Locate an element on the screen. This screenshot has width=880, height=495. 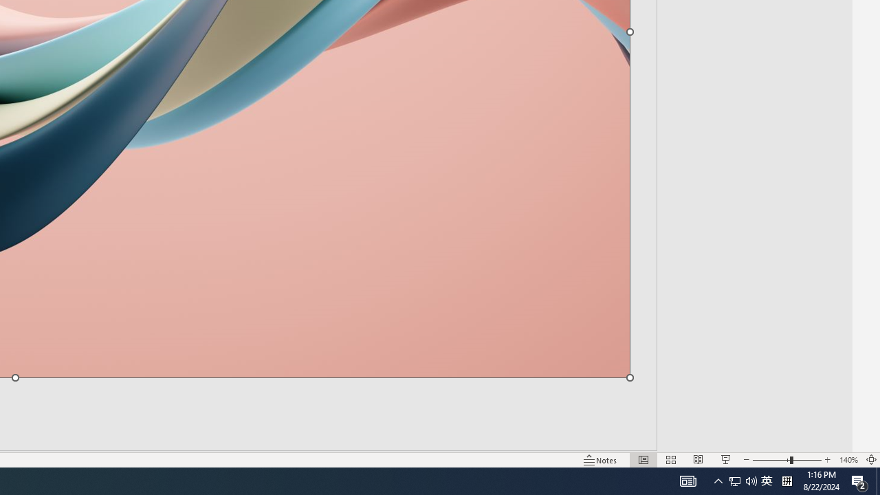
Zoom 140% is located at coordinates (848, 459).